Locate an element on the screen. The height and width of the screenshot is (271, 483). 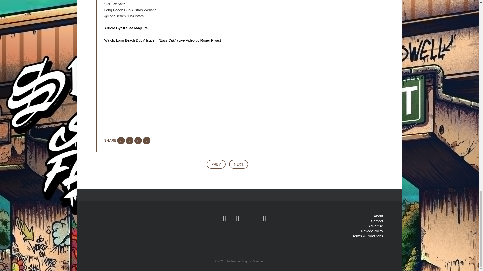
Contact is located at coordinates (377, 221).